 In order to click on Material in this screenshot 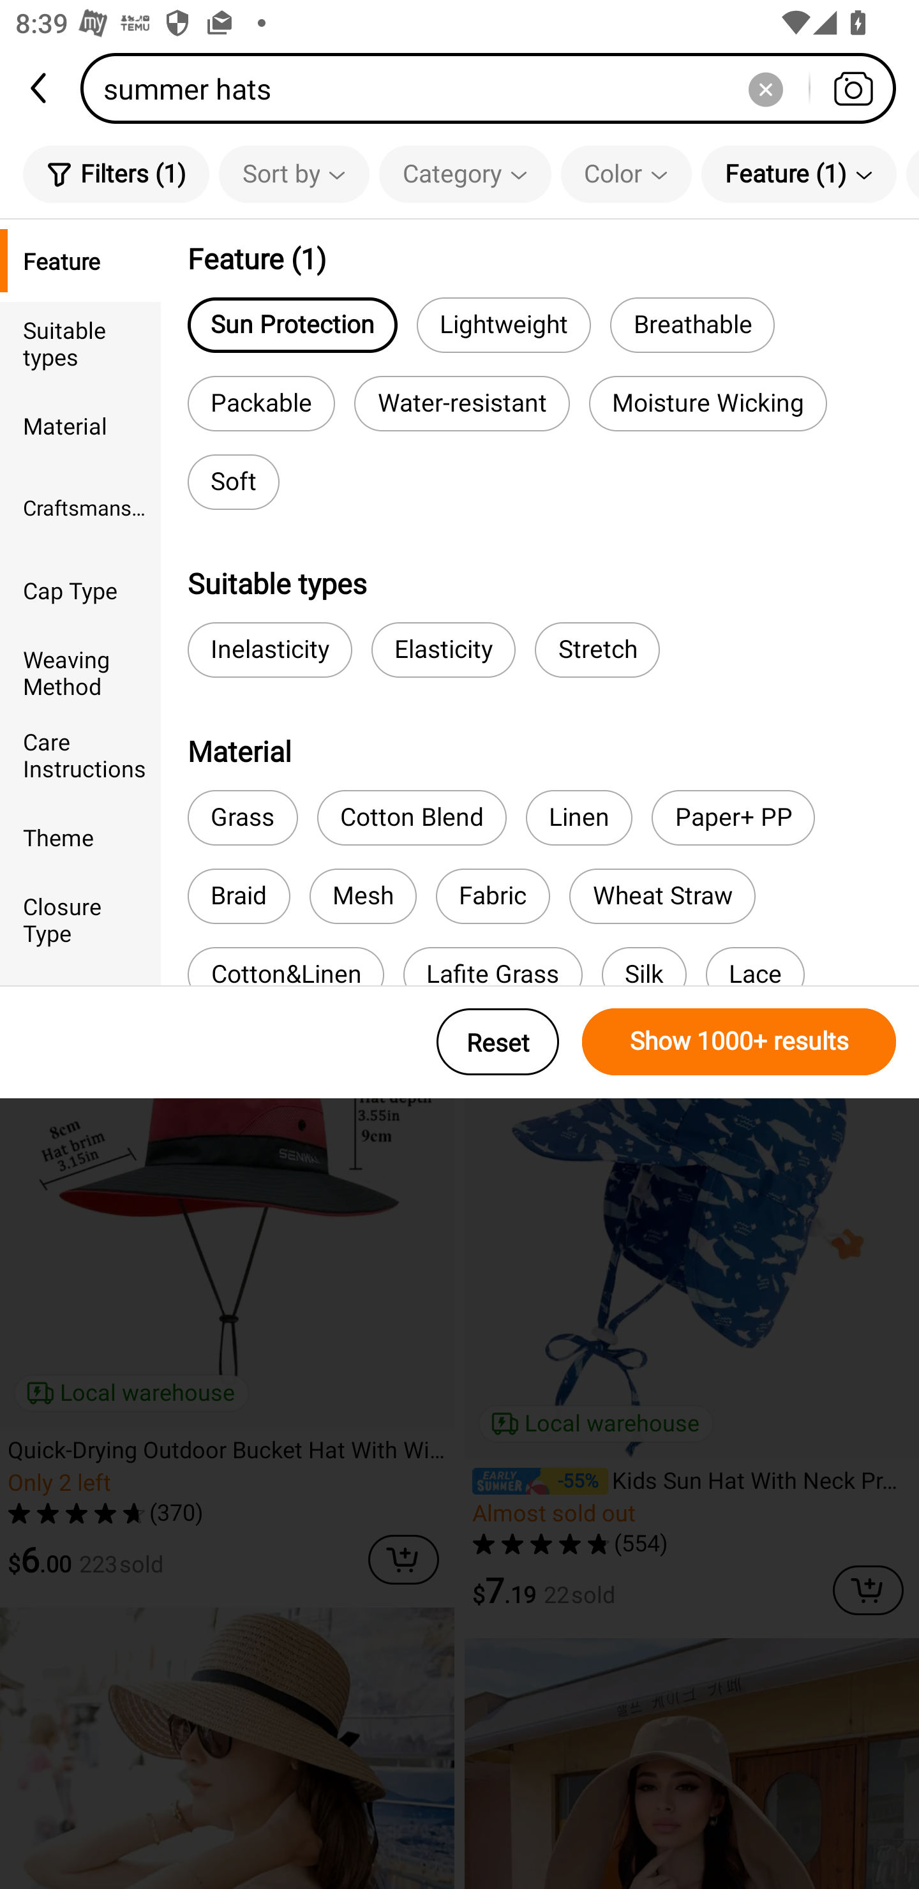, I will do `click(80, 425)`.